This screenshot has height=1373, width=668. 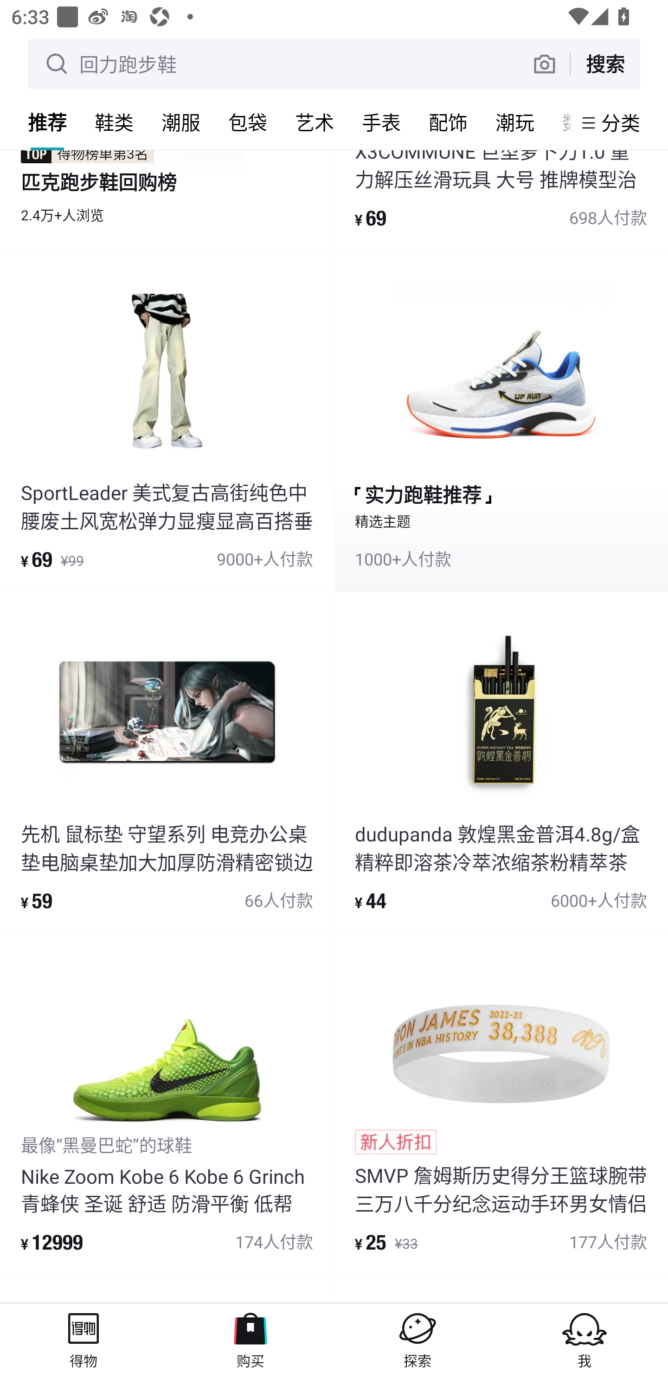 I want to click on 分类, so click(x=621, y=122).